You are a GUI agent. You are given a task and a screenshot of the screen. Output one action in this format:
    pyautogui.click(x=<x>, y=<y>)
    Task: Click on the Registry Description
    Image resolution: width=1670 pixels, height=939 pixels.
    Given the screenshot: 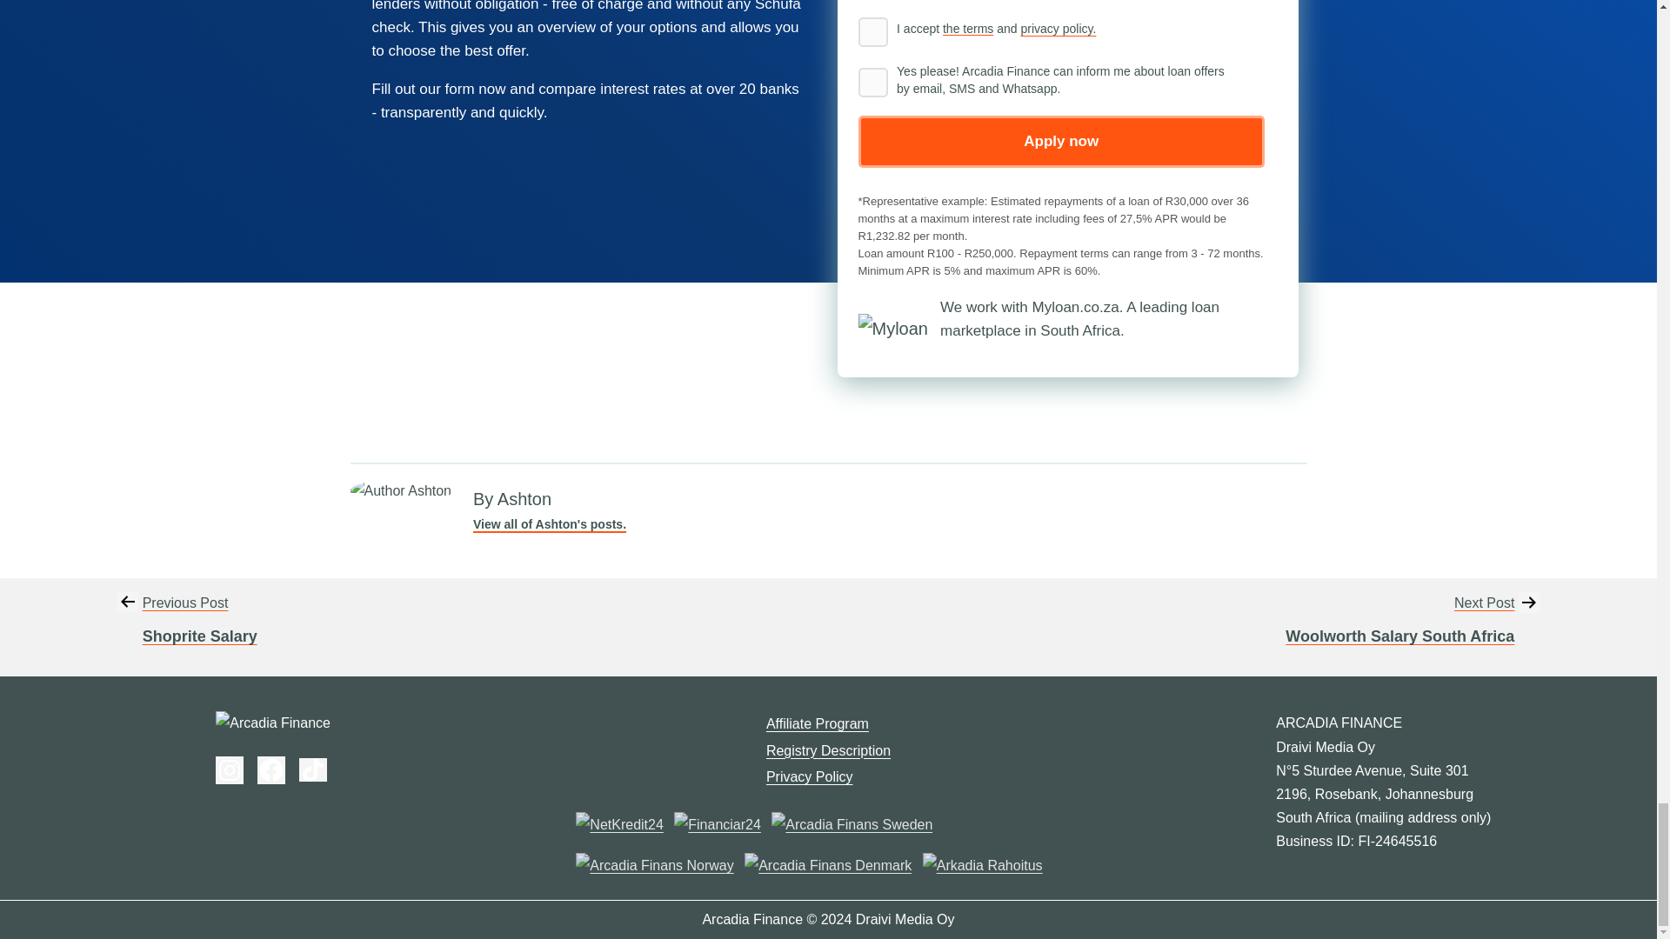 What is the action you would take?
    pyautogui.click(x=828, y=750)
    